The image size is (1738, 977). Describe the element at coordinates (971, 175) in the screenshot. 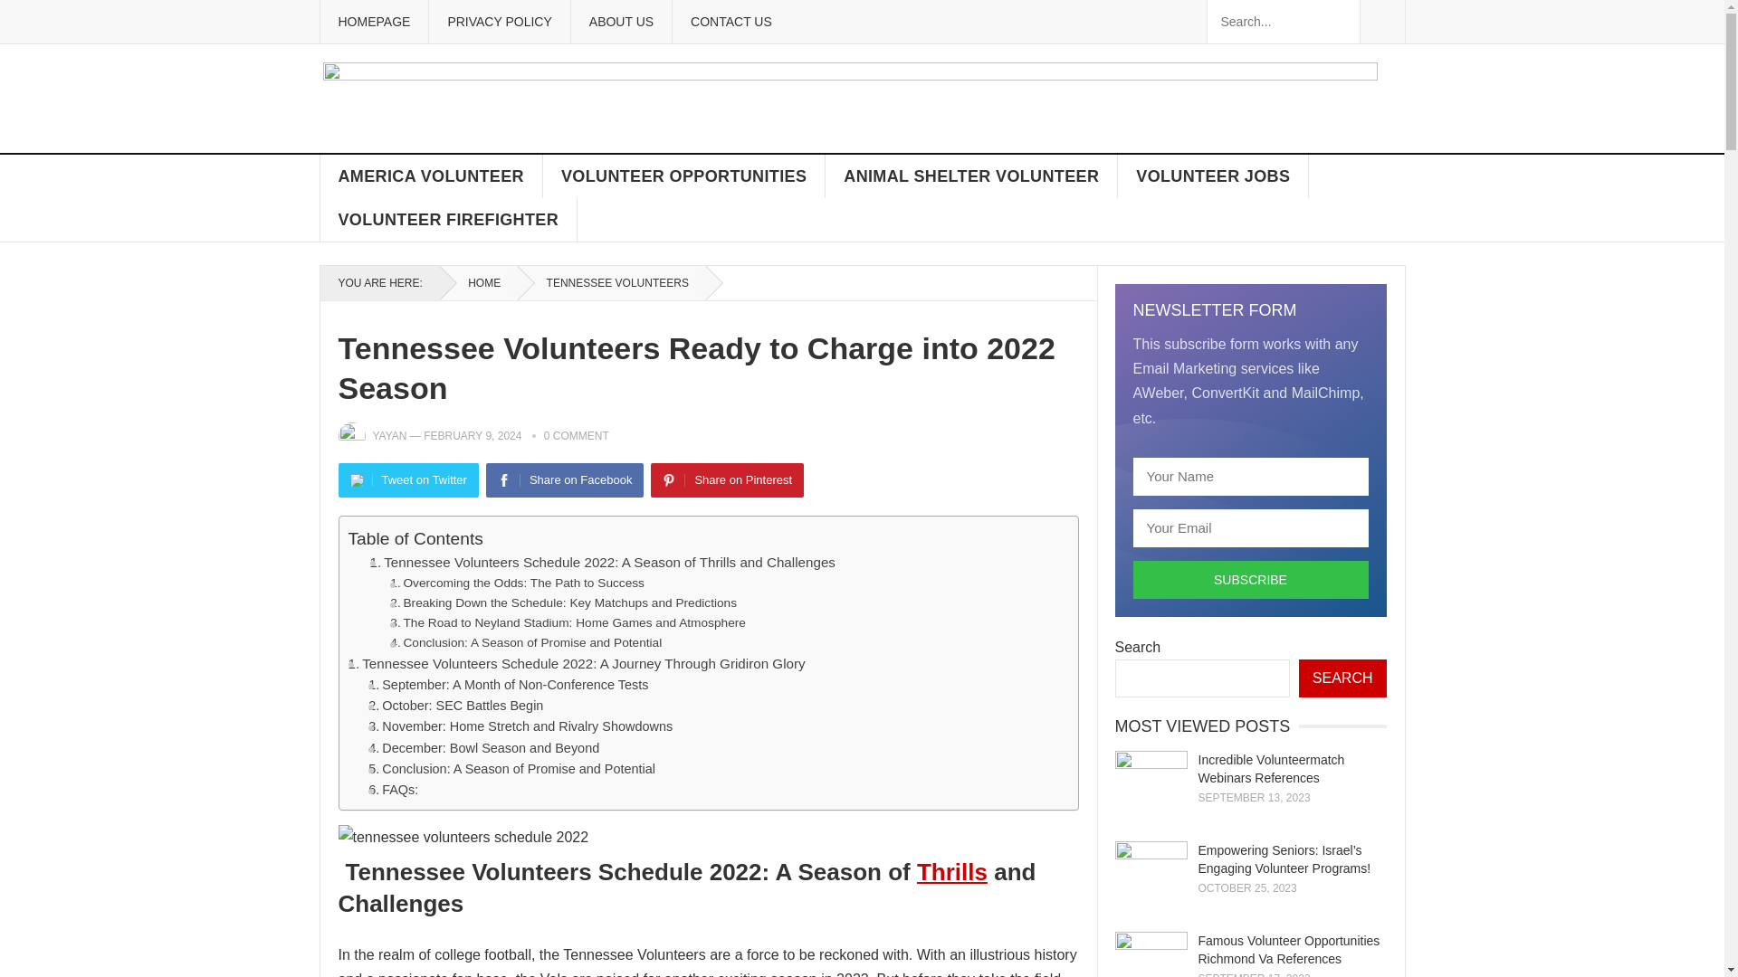

I see `ANIMAL SHELTER VOLUNTEER` at that location.